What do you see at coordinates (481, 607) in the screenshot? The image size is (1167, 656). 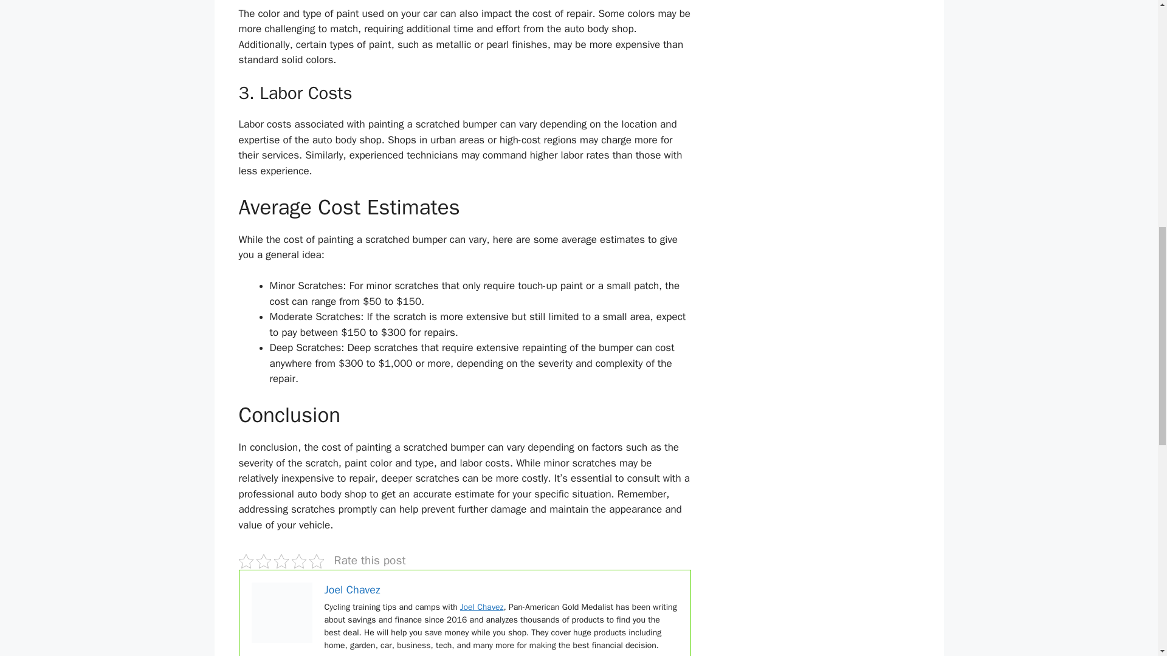 I see `Joel Chavez` at bounding box center [481, 607].